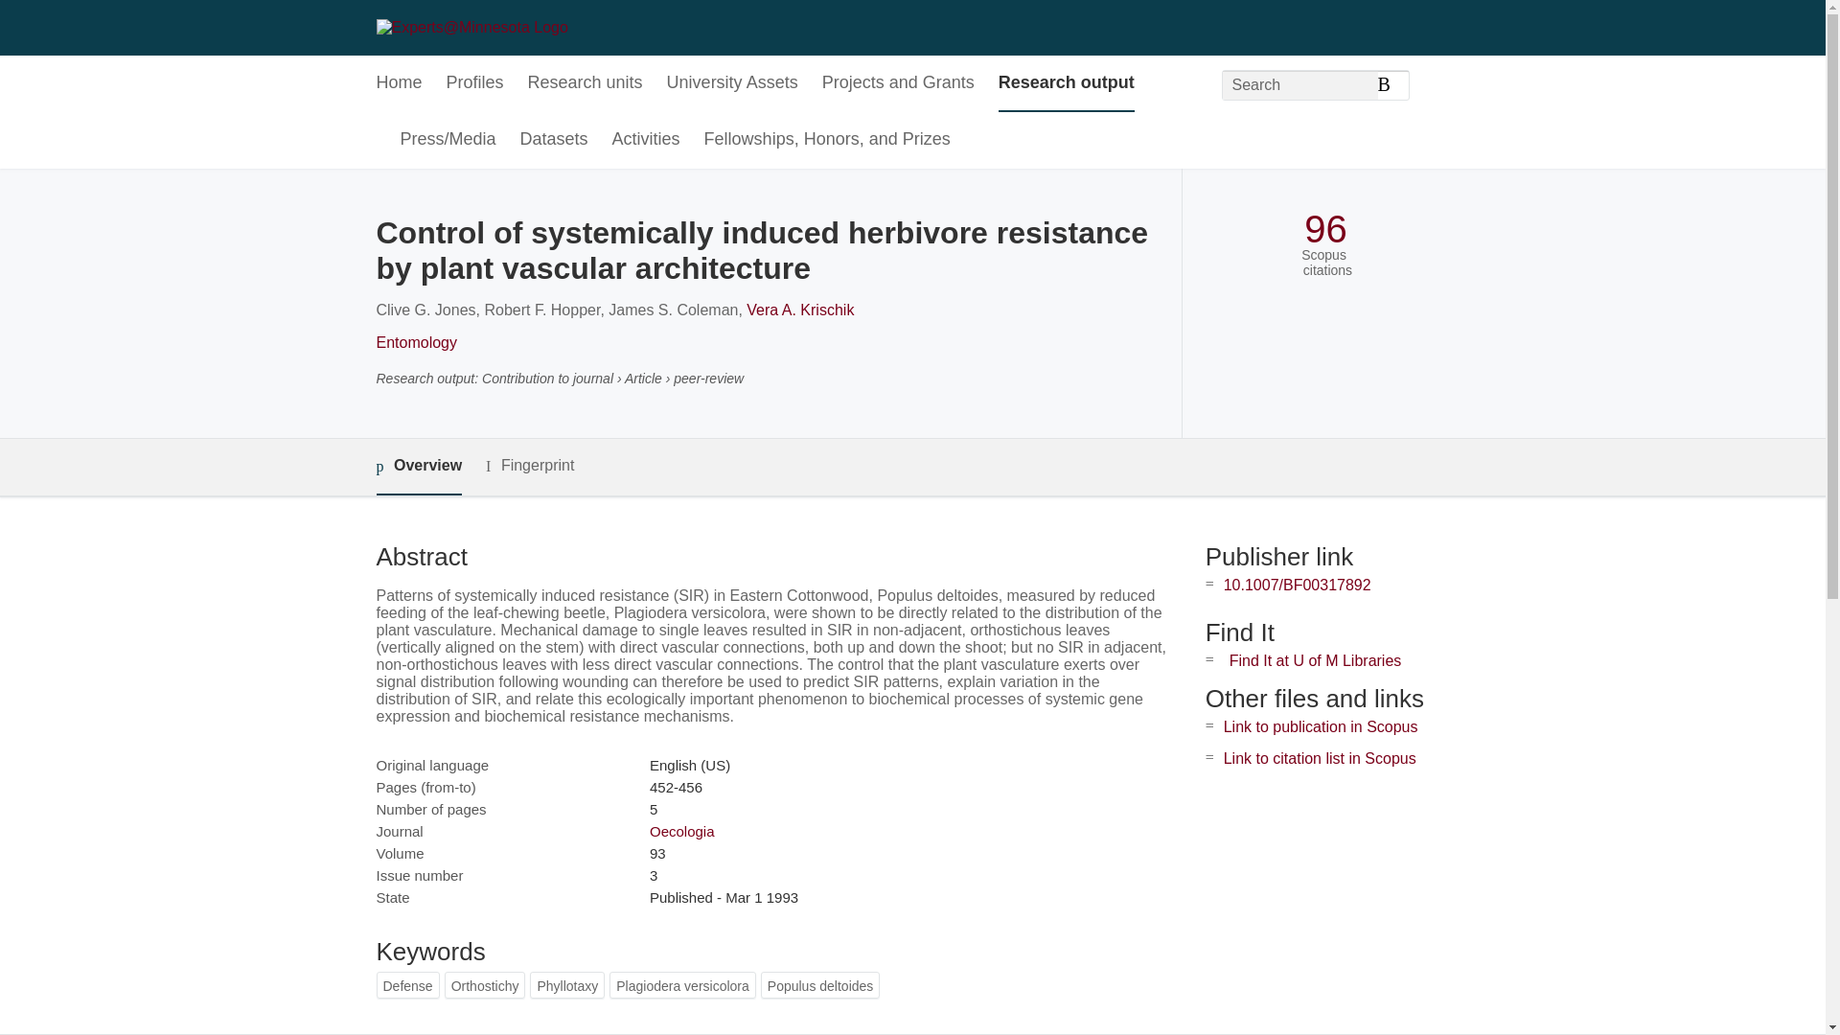  Describe the element at coordinates (475, 83) in the screenshot. I see `Profiles` at that location.